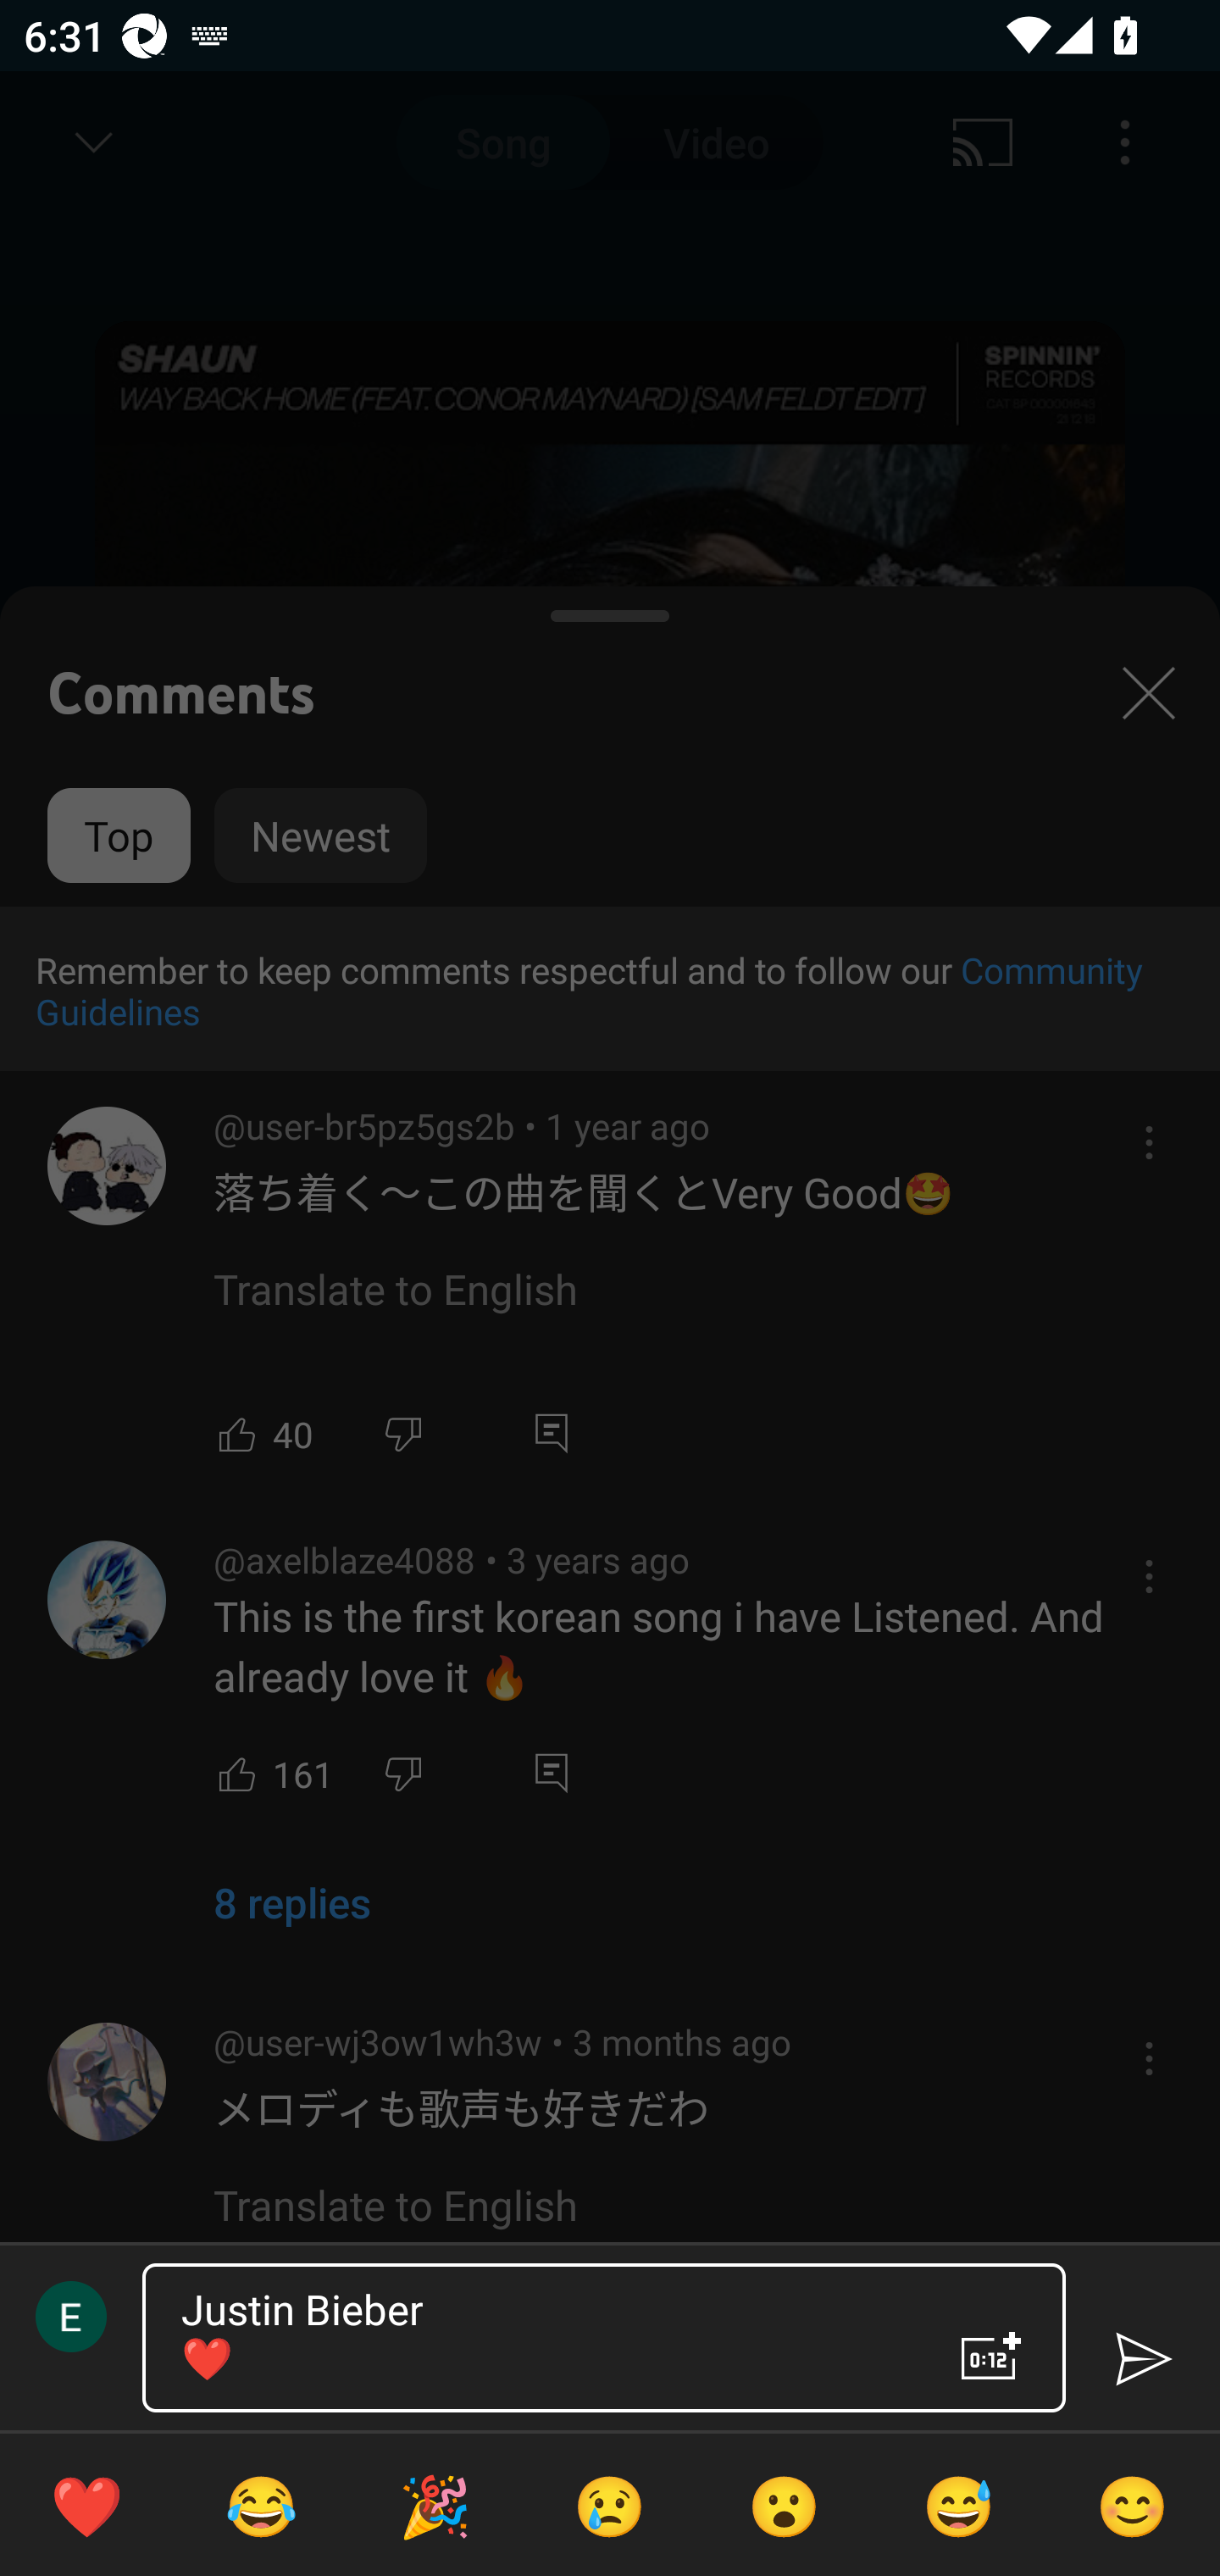  What do you see at coordinates (1142, 2359) in the screenshot?
I see `Send comment` at bounding box center [1142, 2359].